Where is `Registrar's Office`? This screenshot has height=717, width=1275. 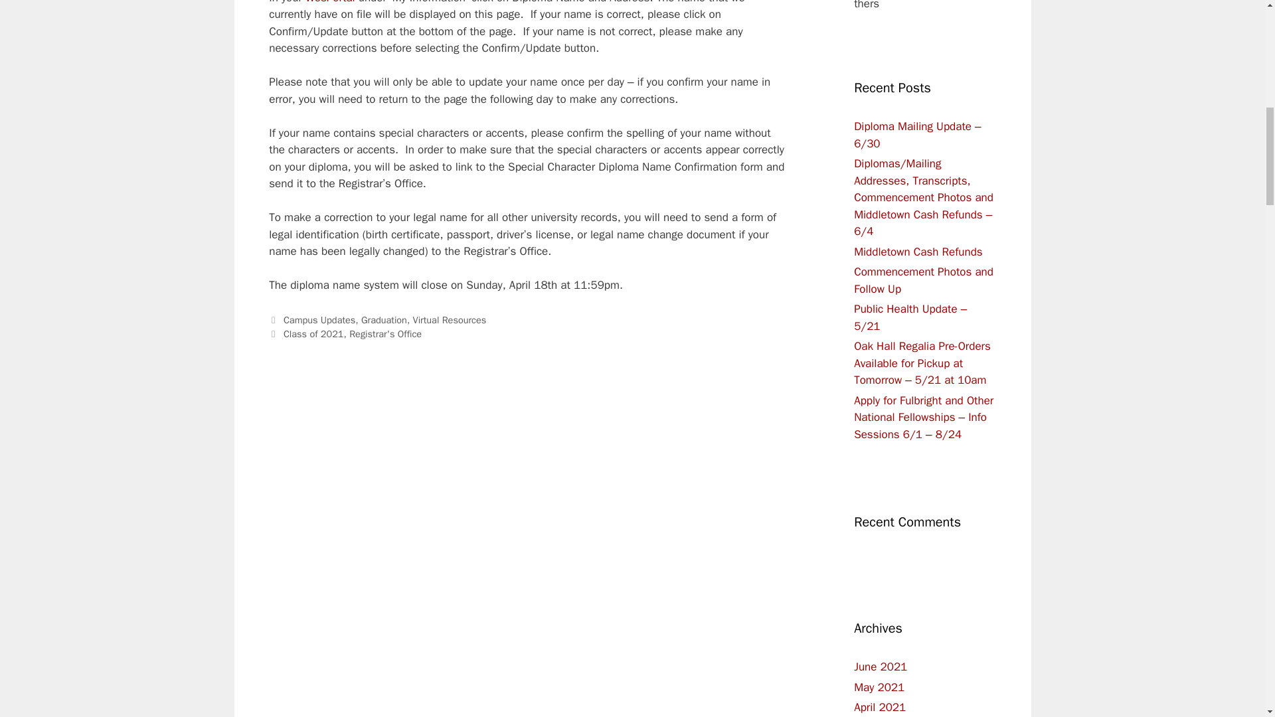
Registrar's Office is located at coordinates (385, 333).